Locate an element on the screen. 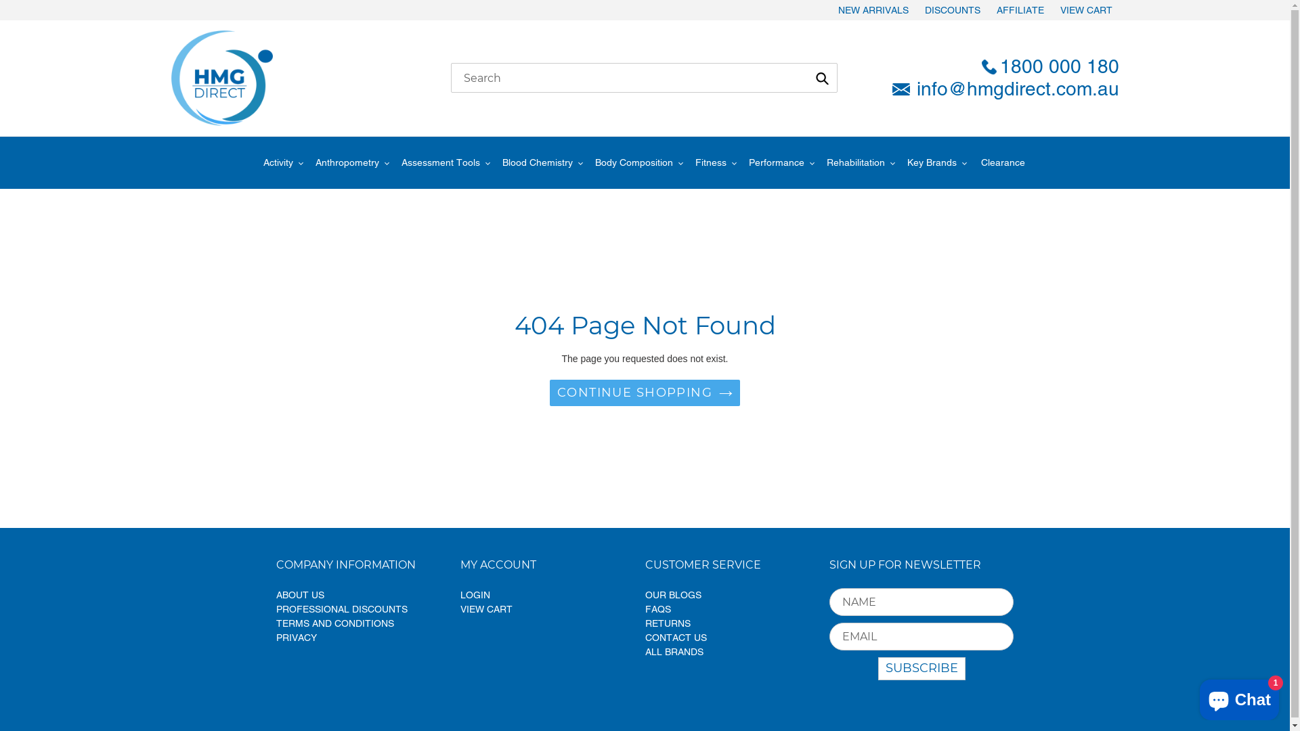  Key Brands is located at coordinates (936, 162).